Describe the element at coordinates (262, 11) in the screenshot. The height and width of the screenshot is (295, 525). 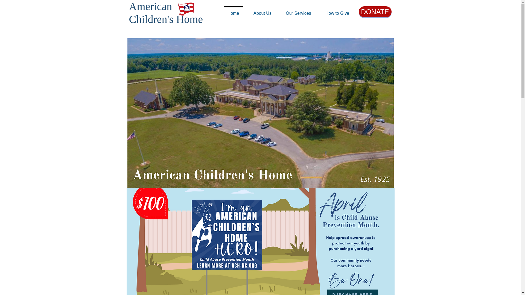
I see `About Us` at that location.